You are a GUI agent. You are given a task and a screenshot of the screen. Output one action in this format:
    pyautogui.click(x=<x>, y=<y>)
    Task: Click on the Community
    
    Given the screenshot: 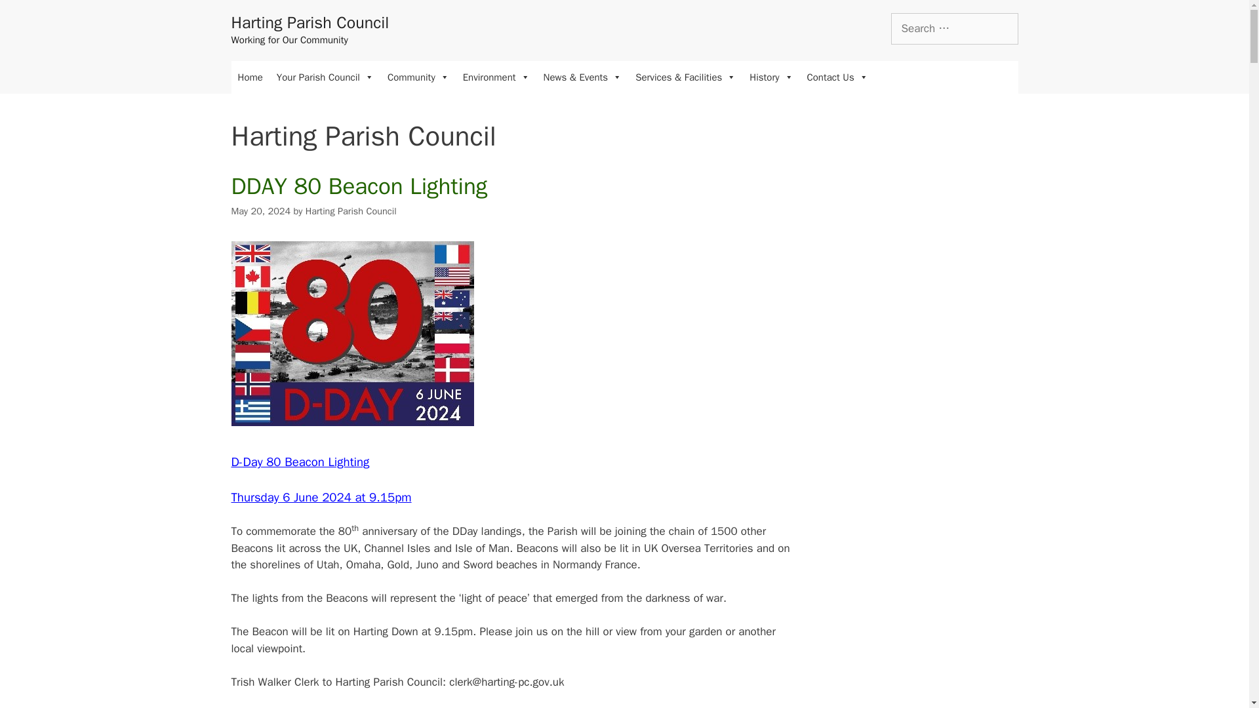 What is the action you would take?
    pyautogui.click(x=418, y=76)
    